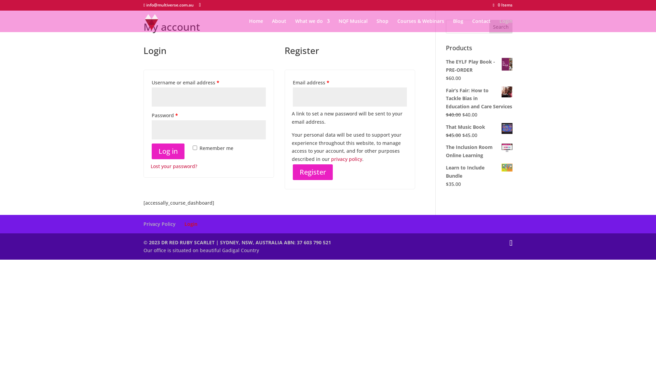  I want to click on privacy policy, so click(346, 159).